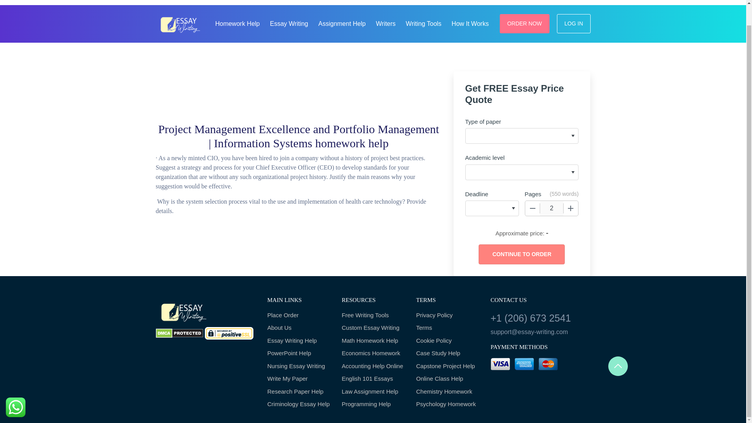  I want to click on Writing Tools, so click(423, 23).